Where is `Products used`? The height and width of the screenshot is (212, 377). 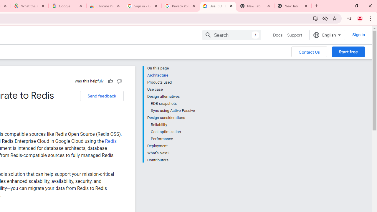 Products used is located at coordinates (171, 82).